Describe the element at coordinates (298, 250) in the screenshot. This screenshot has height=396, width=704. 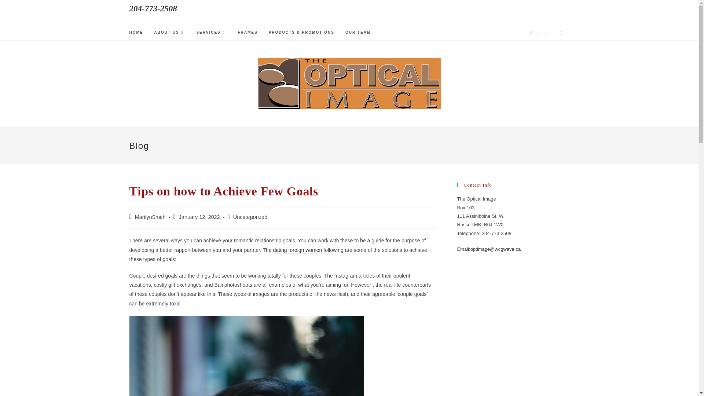
I see `dating foreign women` at that location.